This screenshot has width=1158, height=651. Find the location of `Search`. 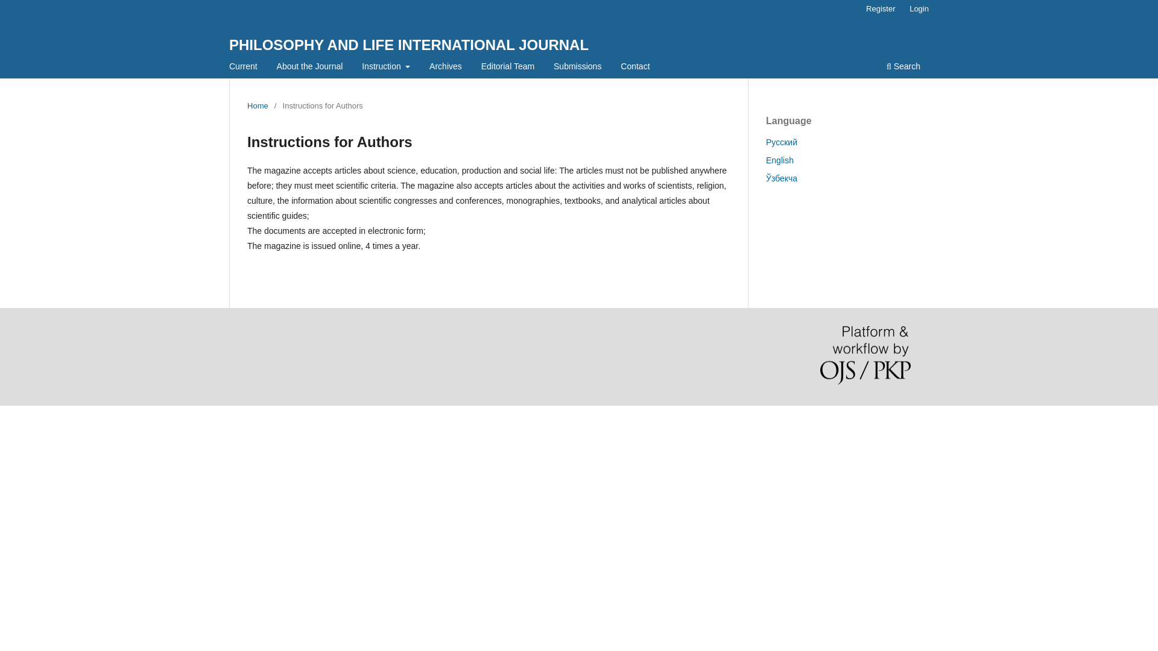

Search is located at coordinates (903, 68).